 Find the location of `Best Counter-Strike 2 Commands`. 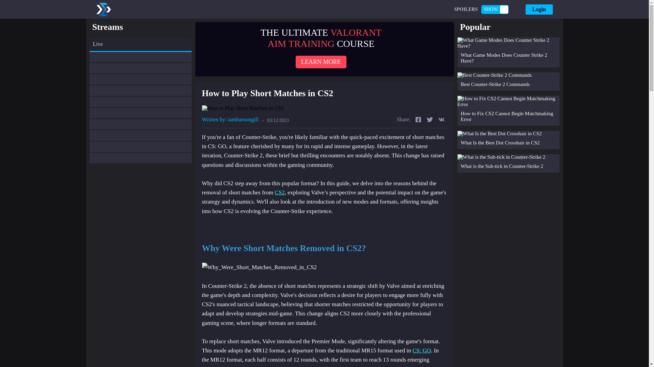

Best Counter-Strike 2 Commands is located at coordinates (508, 81).